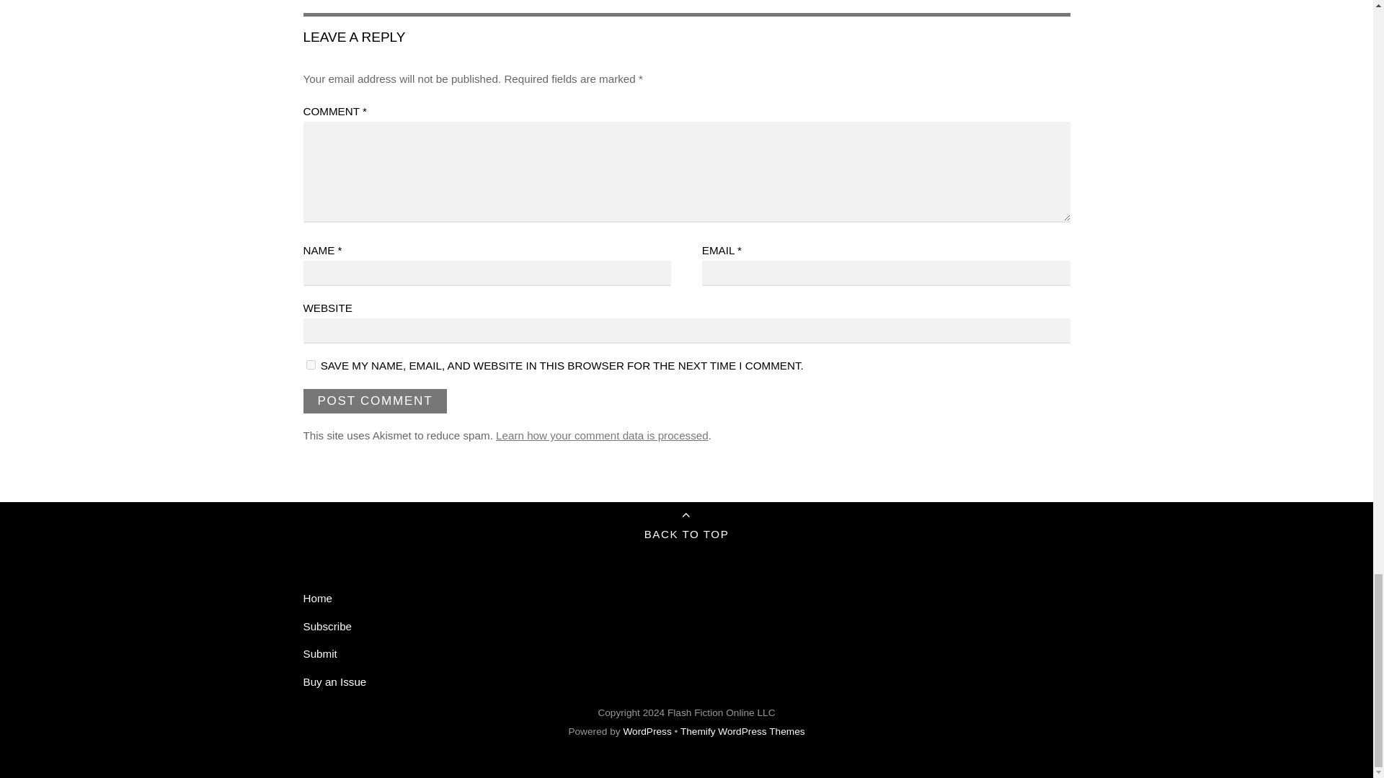 Image resolution: width=1384 pixels, height=778 pixels. What do you see at coordinates (317, 598) in the screenshot?
I see `Home` at bounding box center [317, 598].